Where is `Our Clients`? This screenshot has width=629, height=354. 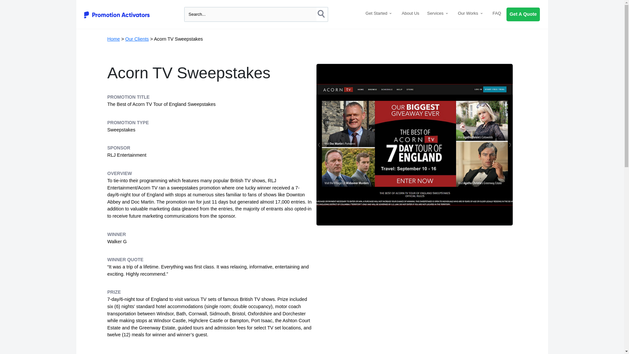 Our Clients is located at coordinates (137, 39).